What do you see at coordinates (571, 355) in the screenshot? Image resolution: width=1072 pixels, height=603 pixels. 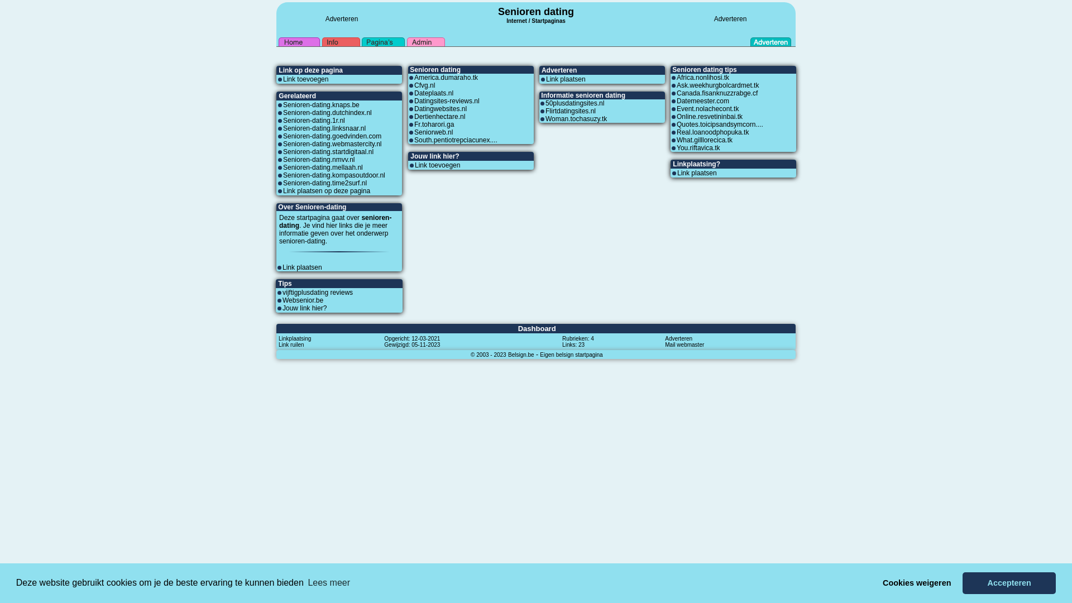 I see `Eigen belsign startpagina` at bounding box center [571, 355].